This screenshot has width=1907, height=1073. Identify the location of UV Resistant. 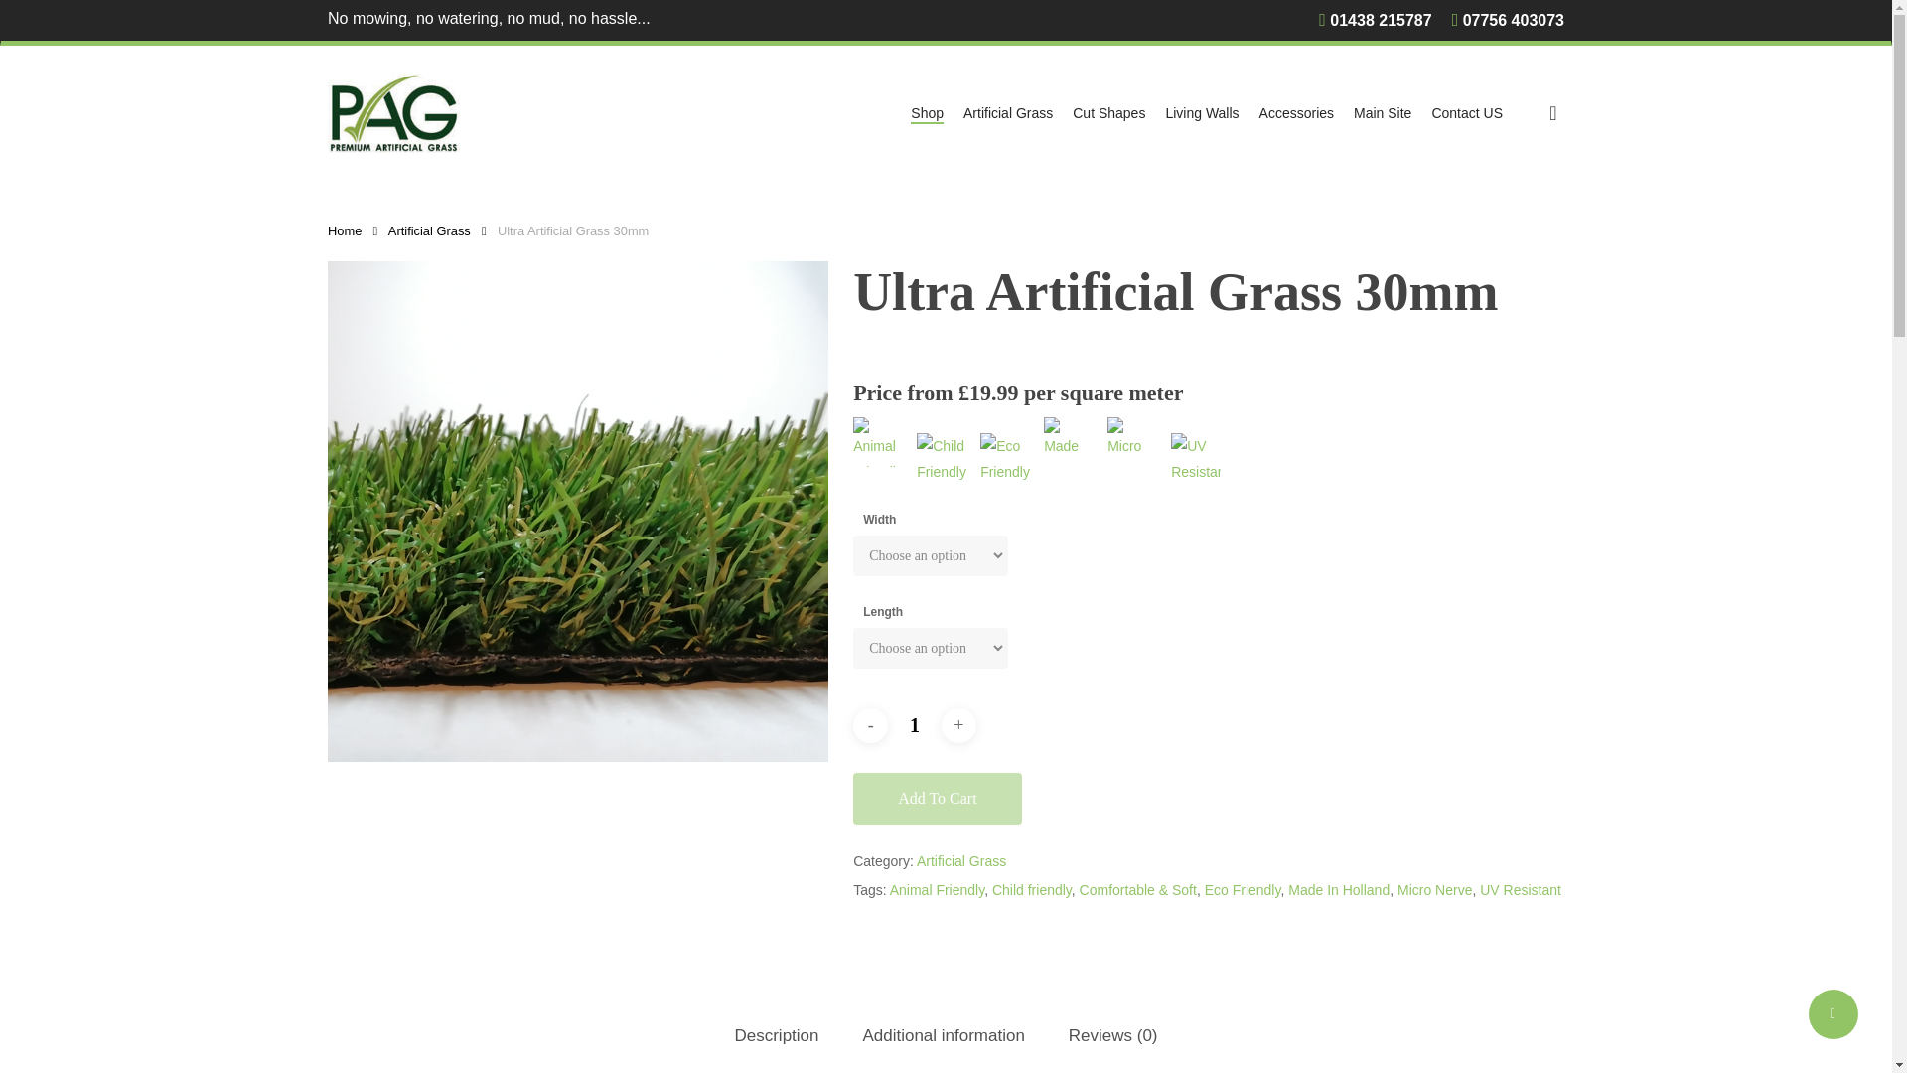
(1520, 890).